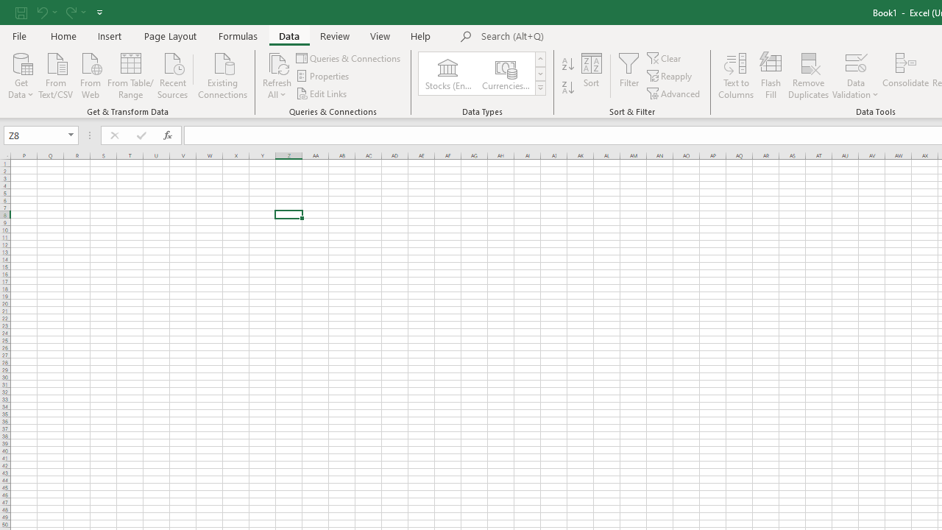  What do you see at coordinates (505, 74) in the screenshot?
I see `Currencies (English)` at bounding box center [505, 74].